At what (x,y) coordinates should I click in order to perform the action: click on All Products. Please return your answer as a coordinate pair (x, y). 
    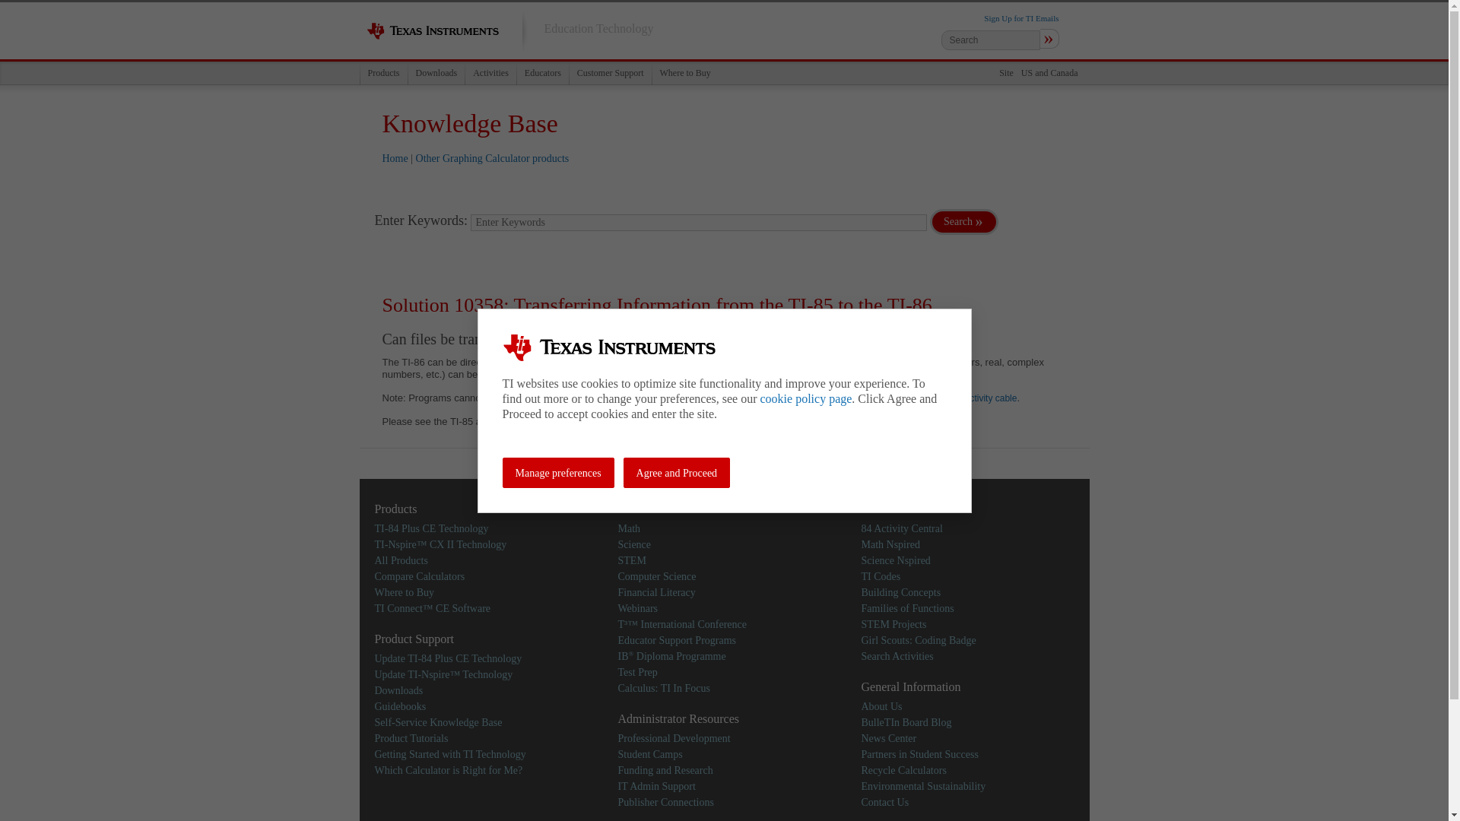
    Looking at the image, I should click on (400, 561).